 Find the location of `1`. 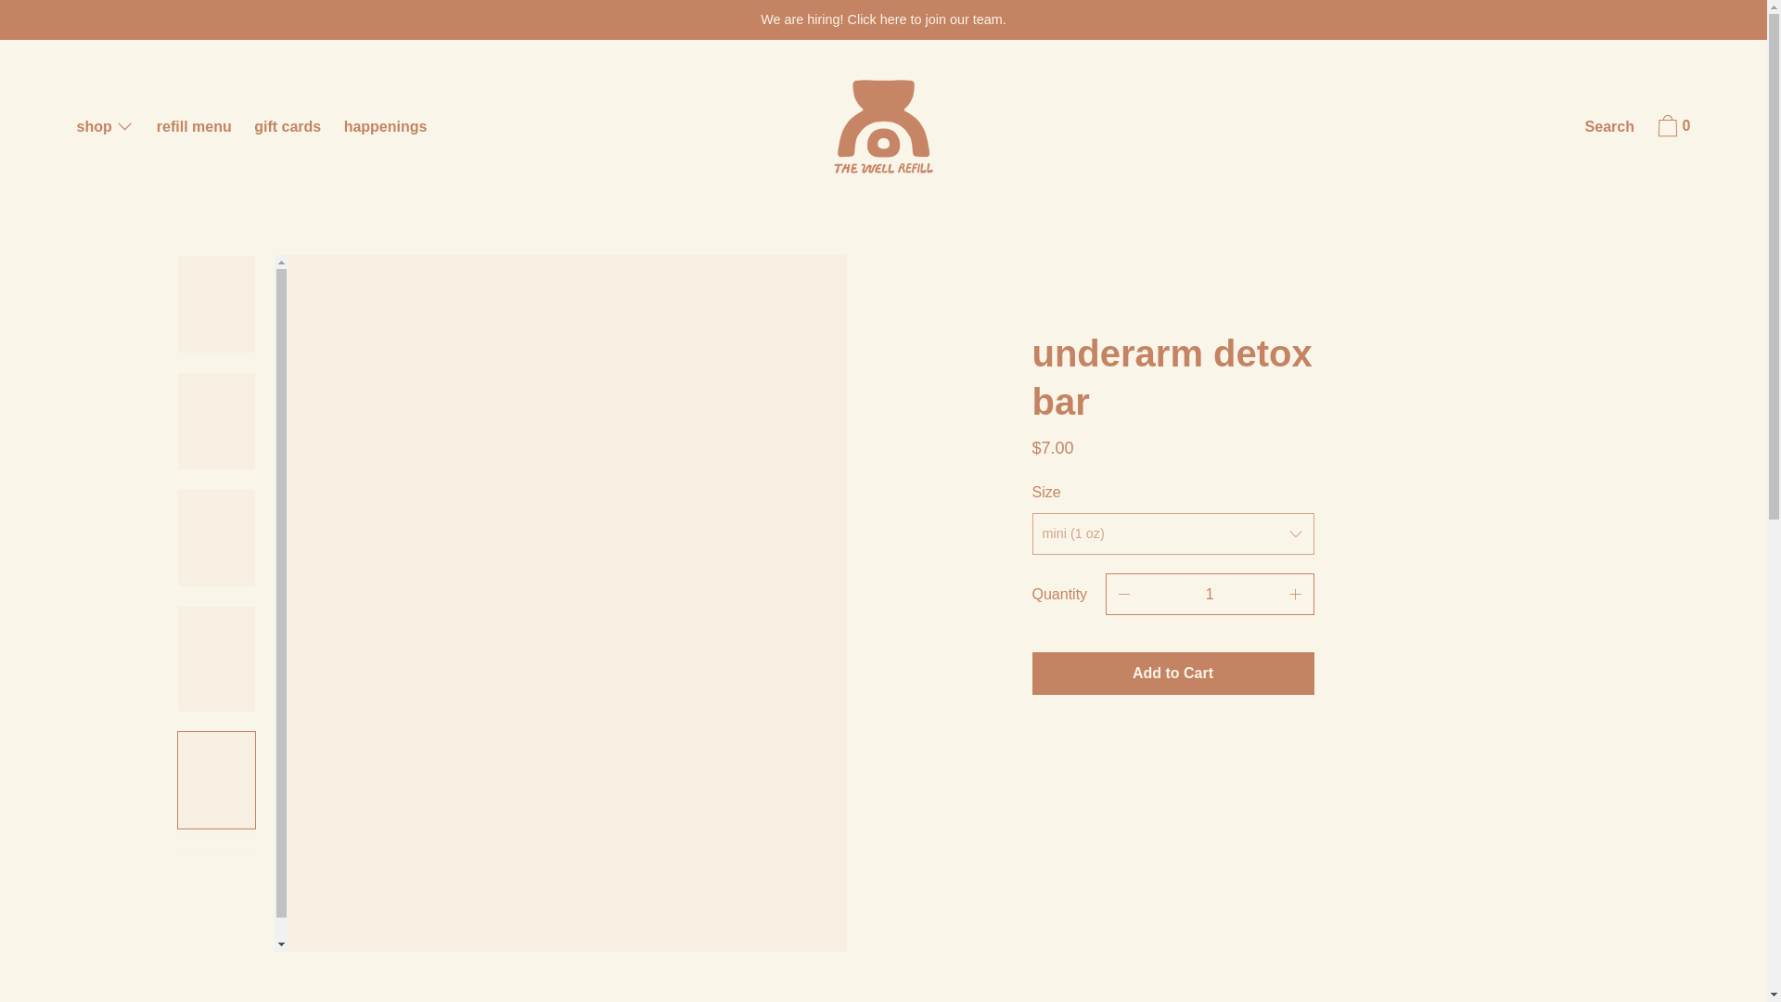

1 is located at coordinates (1210, 594).